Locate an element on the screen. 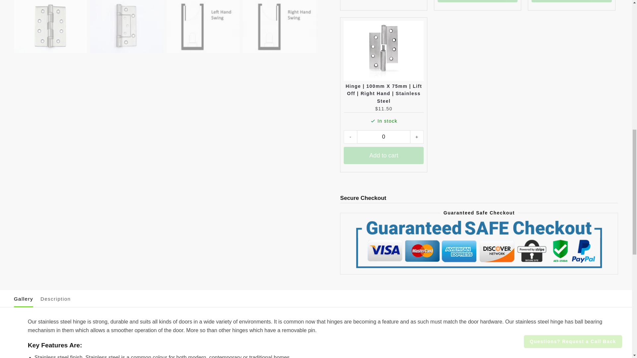 This screenshot has height=358, width=637. 0 is located at coordinates (384, 137).